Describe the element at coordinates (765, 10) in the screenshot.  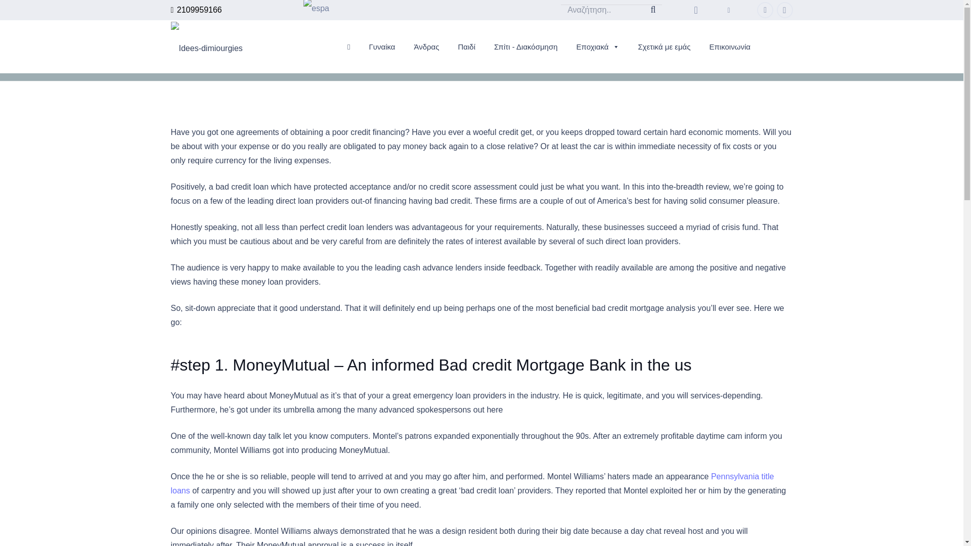
I see `Facebook` at that location.